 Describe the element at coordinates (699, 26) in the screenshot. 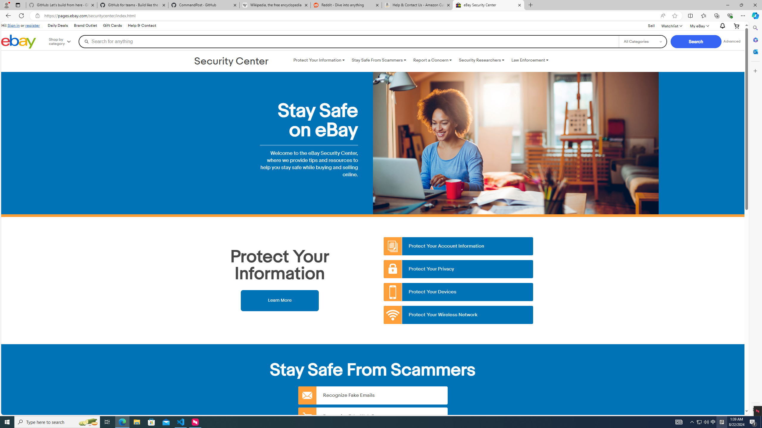

I see `My eBay` at that location.